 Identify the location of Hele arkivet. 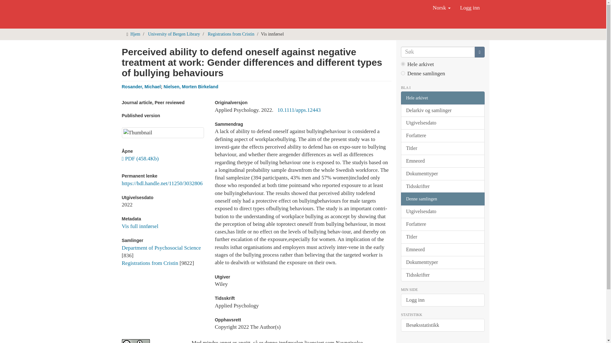
(442, 98).